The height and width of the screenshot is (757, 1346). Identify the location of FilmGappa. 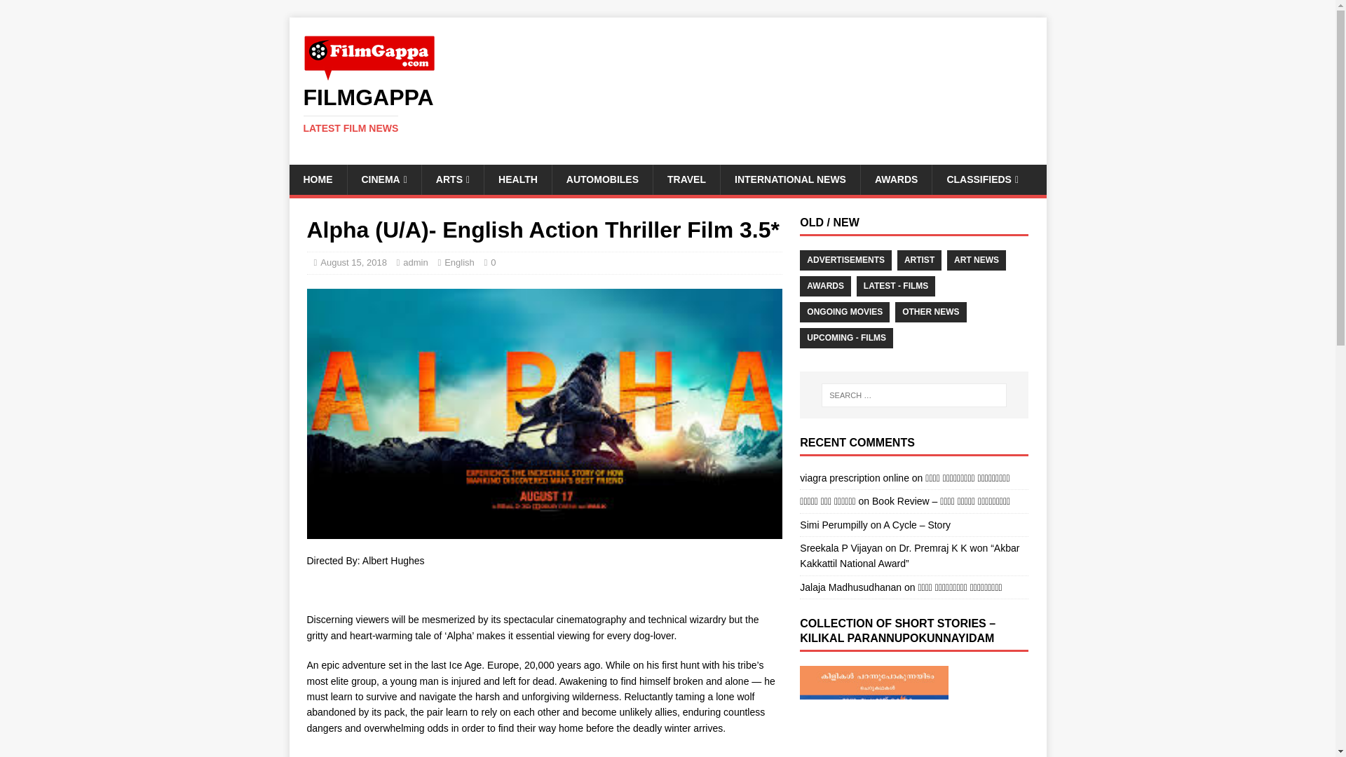
(667, 110).